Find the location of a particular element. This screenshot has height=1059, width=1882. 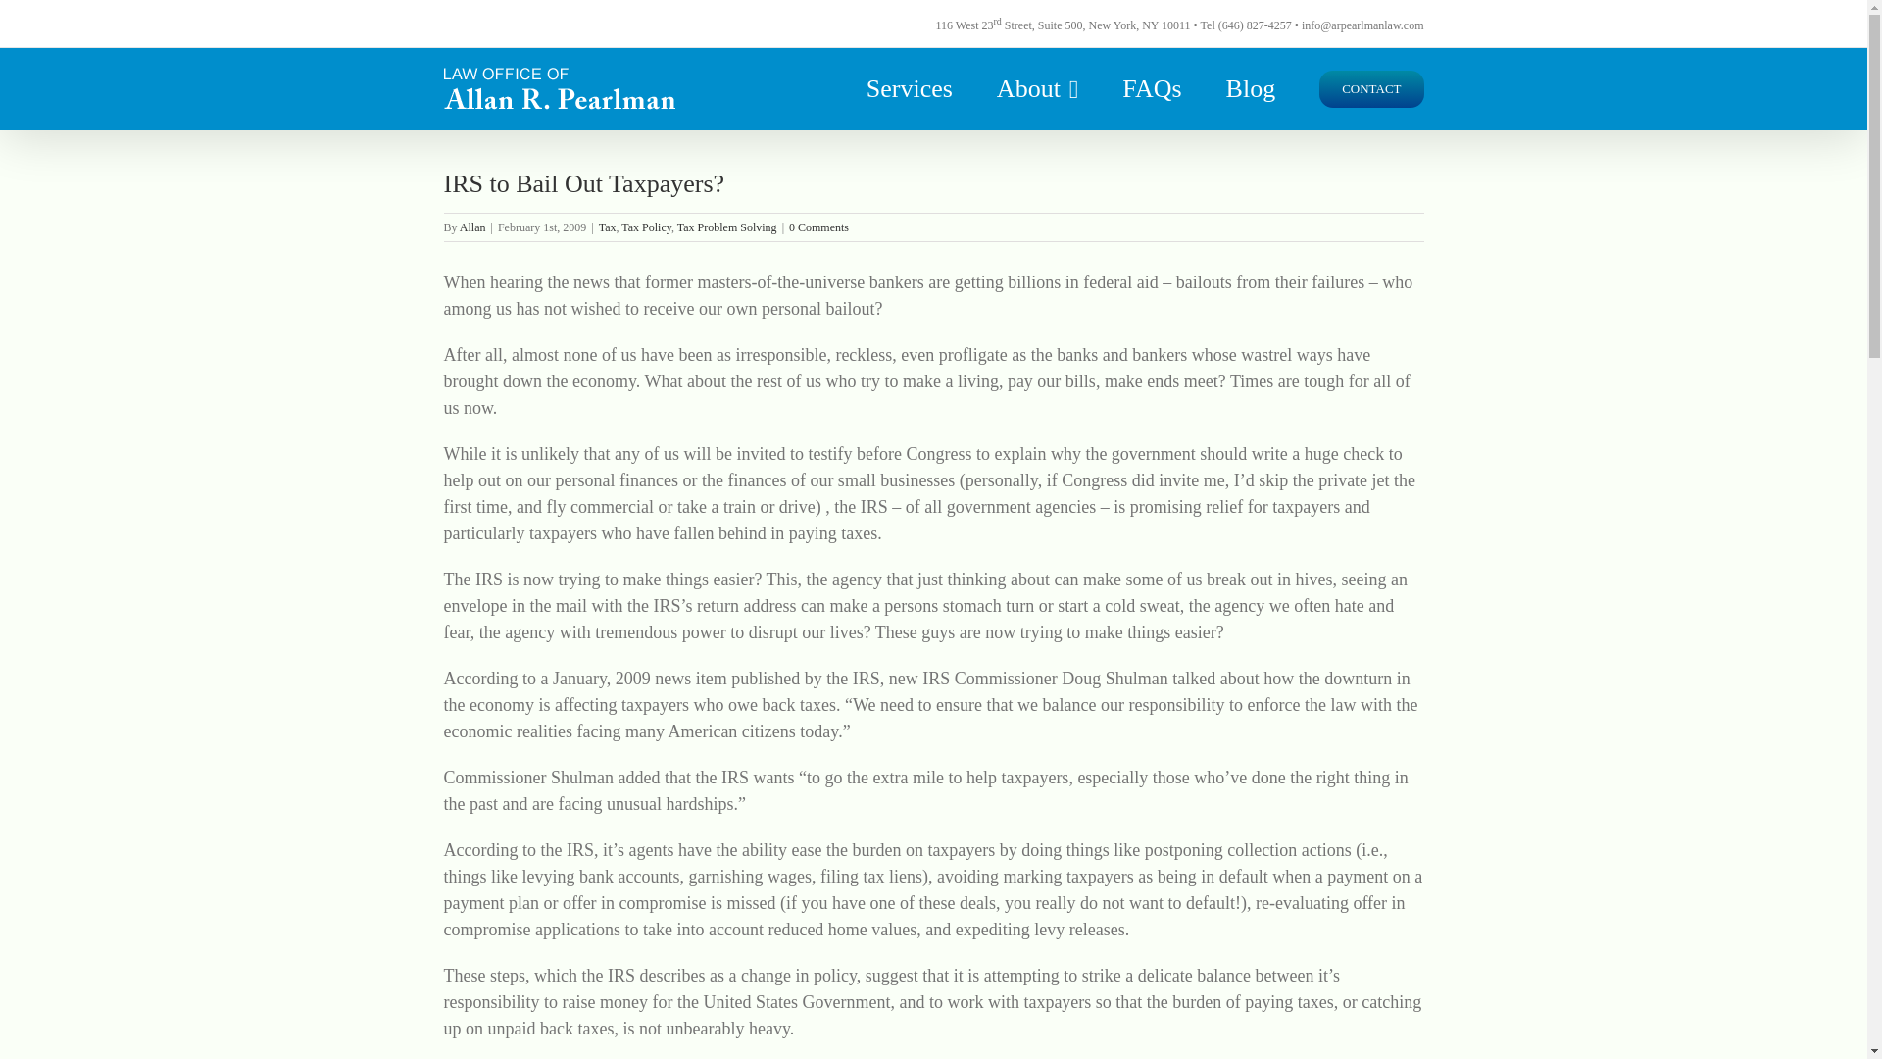

Tax is located at coordinates (608, 227).